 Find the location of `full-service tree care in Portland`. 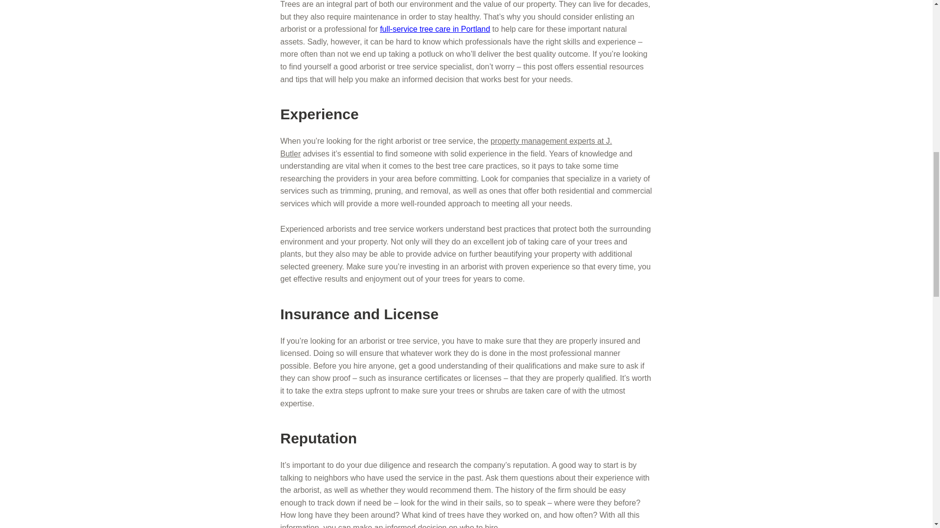

full-service tree care in Portland is located at coordinates (435, 29).